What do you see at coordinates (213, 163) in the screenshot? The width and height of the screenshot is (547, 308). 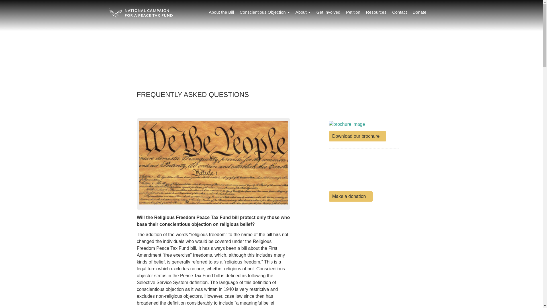 I see `US Constitution cropped image` at bounding box center [213, 163].